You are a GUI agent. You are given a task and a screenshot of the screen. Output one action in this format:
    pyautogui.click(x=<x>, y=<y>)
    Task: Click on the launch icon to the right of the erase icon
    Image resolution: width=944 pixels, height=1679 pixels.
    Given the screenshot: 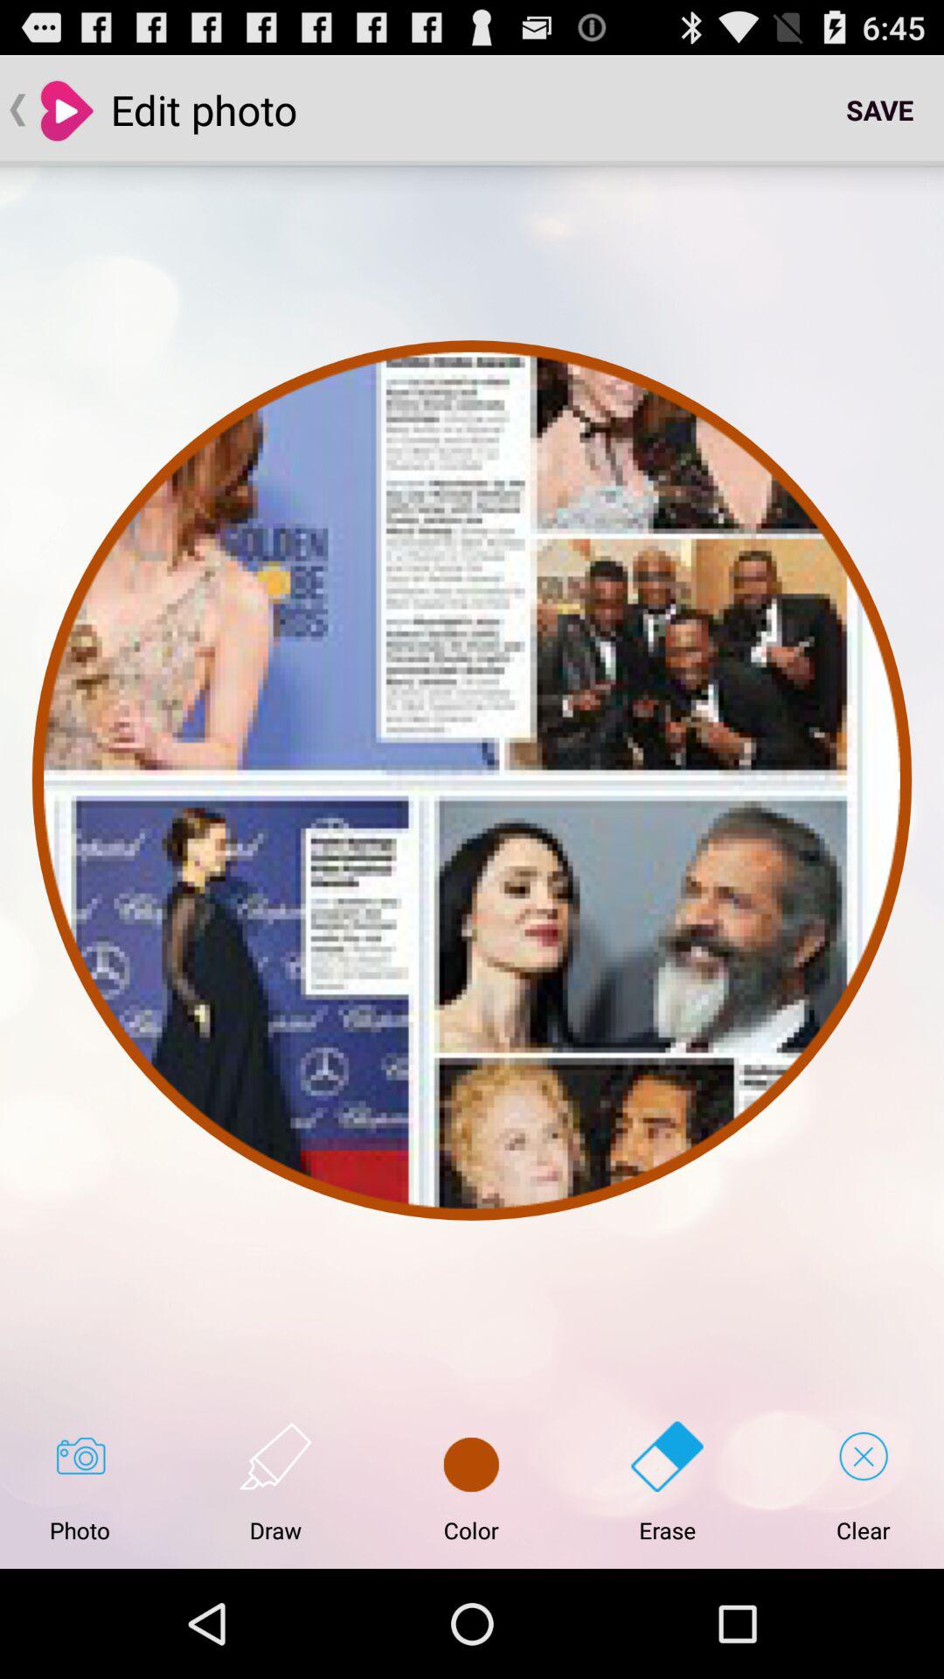 What is the action you would take?
    pyautogui.click(x=864, y=1481)
    